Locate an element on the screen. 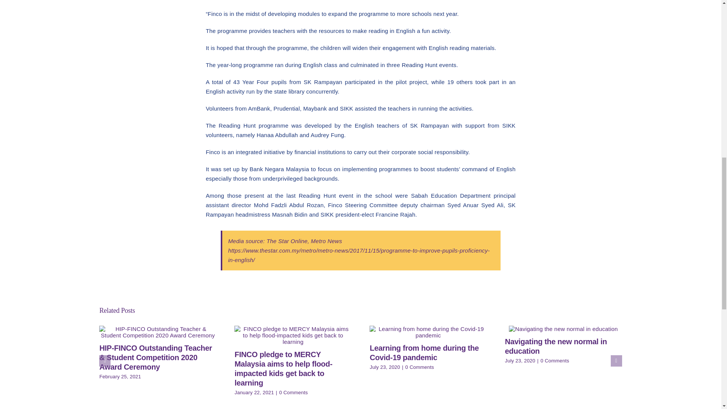 The height and width of the screenshot is (409, 727). Learning from home during the Covid-19 pandemic is located at coordinates (424, 353).